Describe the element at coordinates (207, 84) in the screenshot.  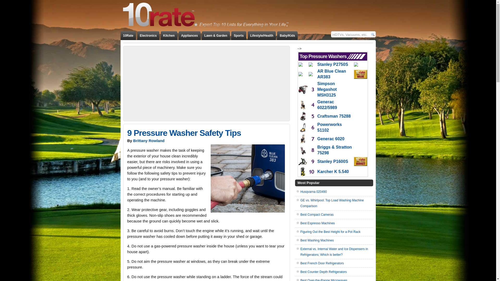
I see `Advertisement` at that location.